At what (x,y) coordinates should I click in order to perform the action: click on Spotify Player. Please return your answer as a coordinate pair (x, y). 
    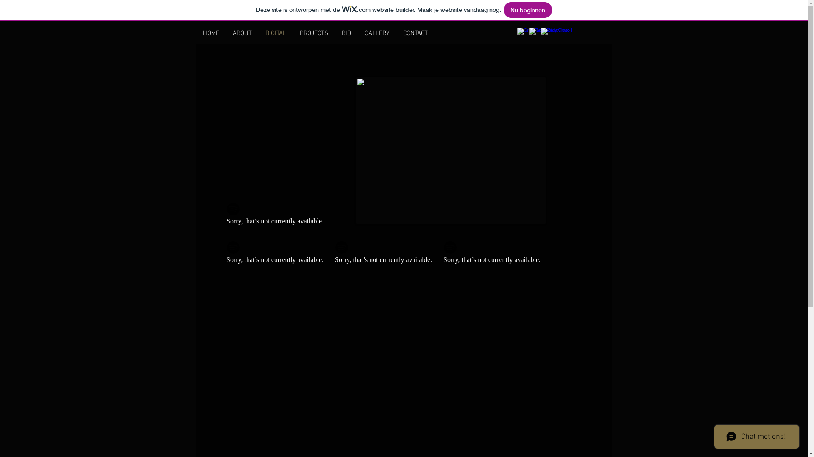
    Looking at the image, I should click on (385, 254).